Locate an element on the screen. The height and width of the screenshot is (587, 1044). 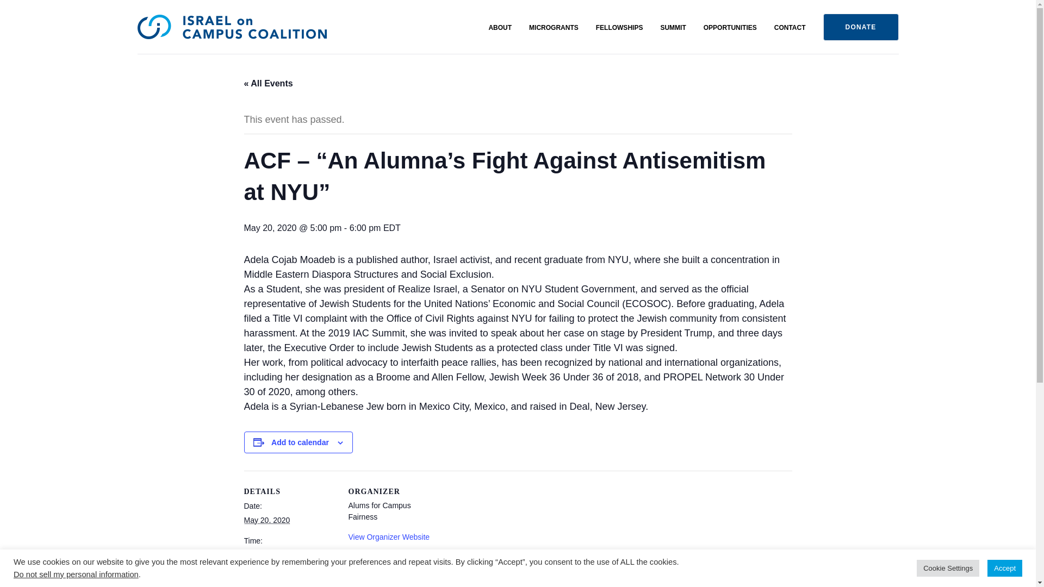
2020-05-20 is located at coordinates (289, 555).